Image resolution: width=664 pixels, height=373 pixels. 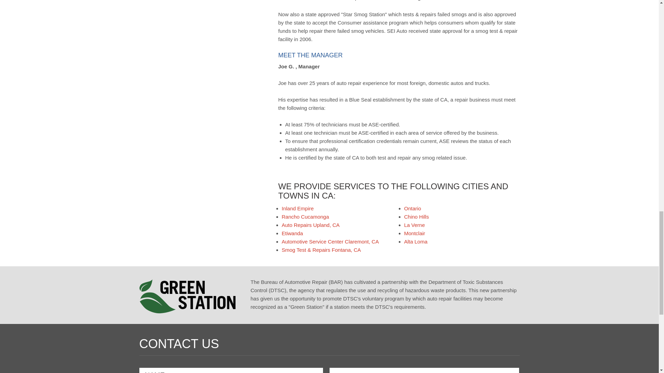 What do you see at coordinates (311, 224) in the screenshot?
I see `Auto Repairs Upland, CA` at bounding box center [311, 224].